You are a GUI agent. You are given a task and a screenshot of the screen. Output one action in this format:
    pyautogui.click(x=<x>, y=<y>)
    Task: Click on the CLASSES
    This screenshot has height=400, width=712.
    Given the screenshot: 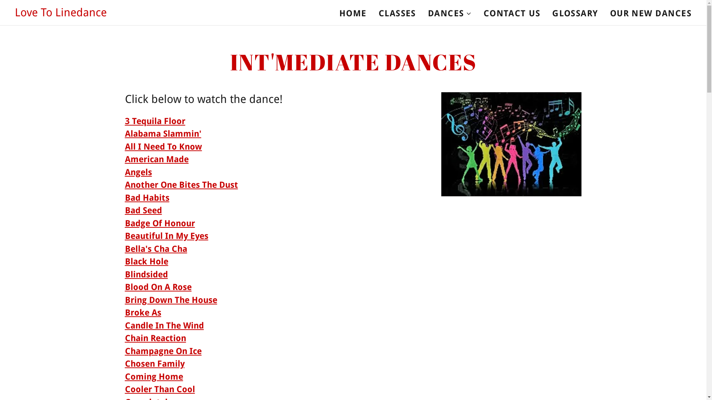 What is the action you would take?
    pyautogui.click(x=398, y=13)
    